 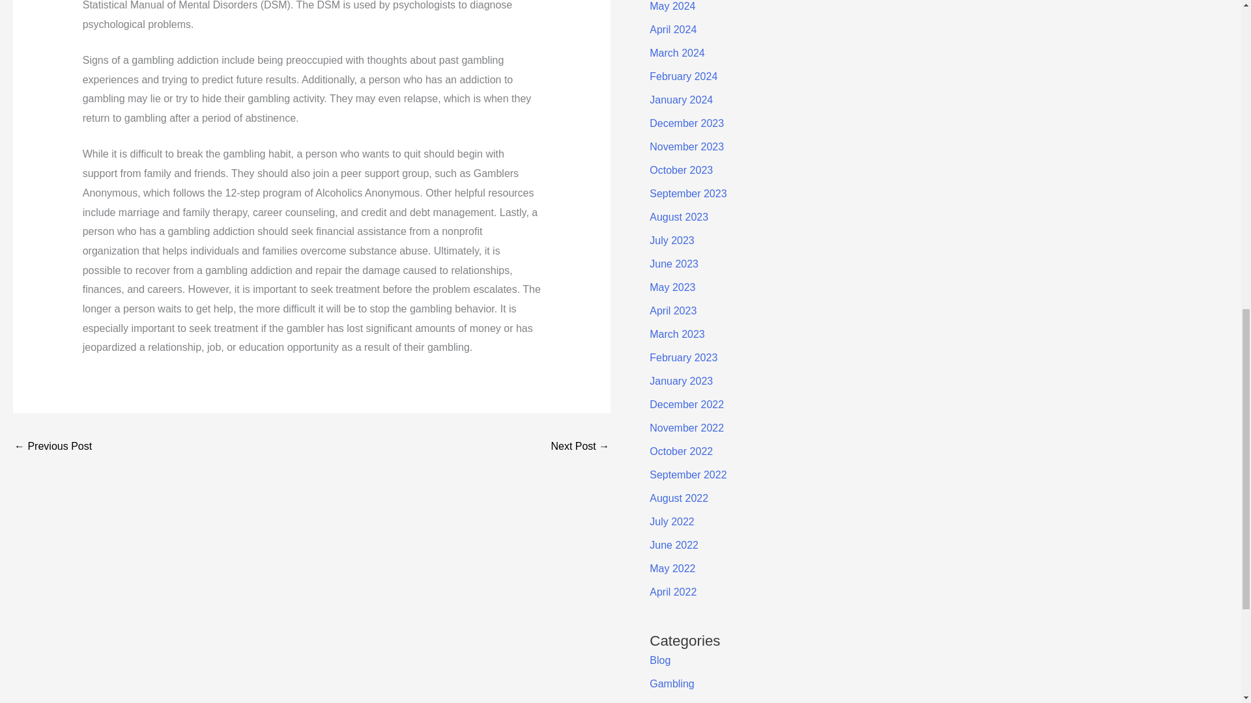 I want to click on September 2023, so click(x=688, y=193).